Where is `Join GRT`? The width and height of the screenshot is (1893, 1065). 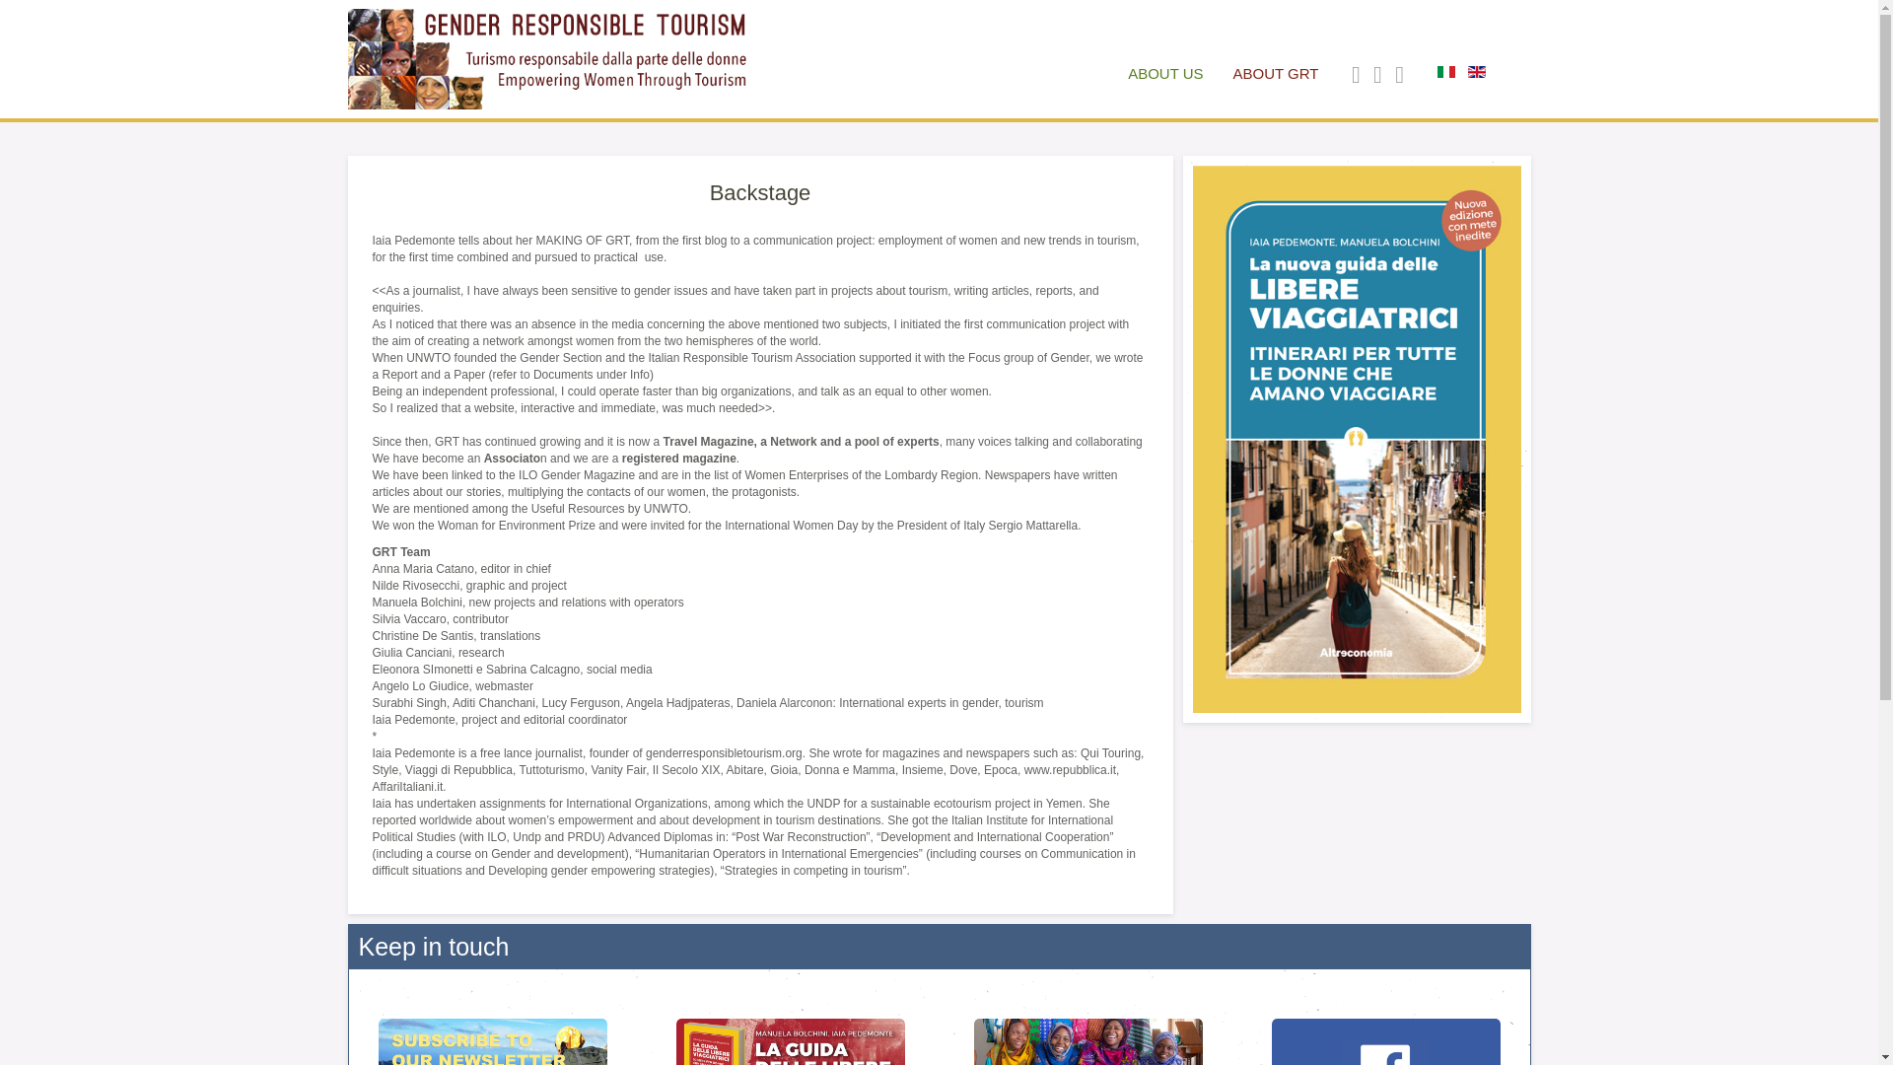 Join GRT is located at coordinates (1088, 1022).